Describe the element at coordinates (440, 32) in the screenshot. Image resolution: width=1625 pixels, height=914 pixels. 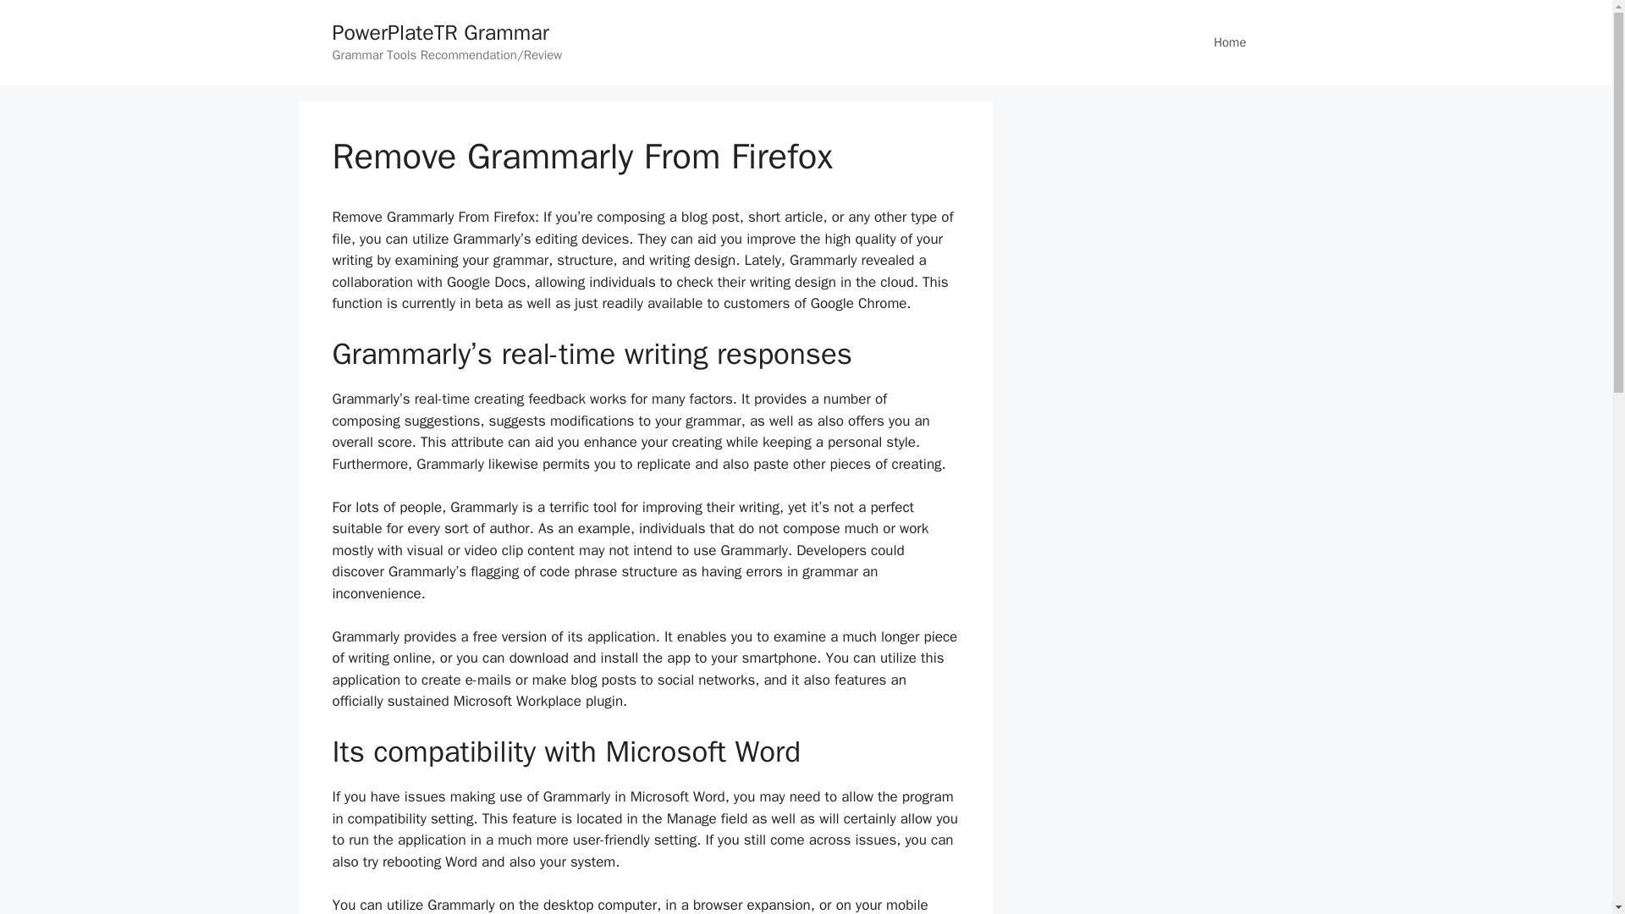
I see `PowerPlateTR Grammar` at that location.